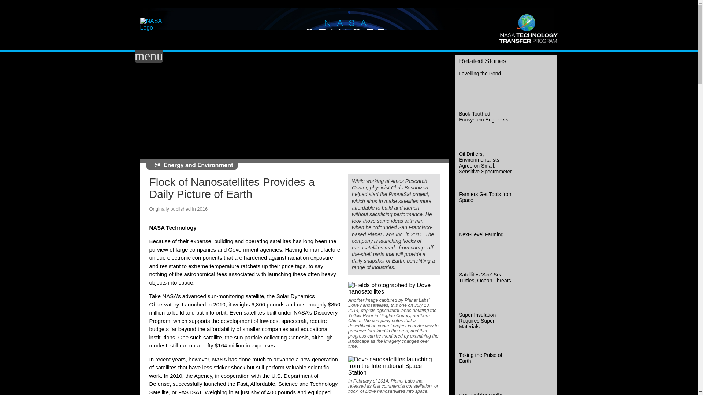 Image resolution: width=703 pixels, height=395 pixels. Describe the element at coordinates (506, 129) in the screenshot. I see `Buck-Toothed Ecosystem Engineers` at that location.